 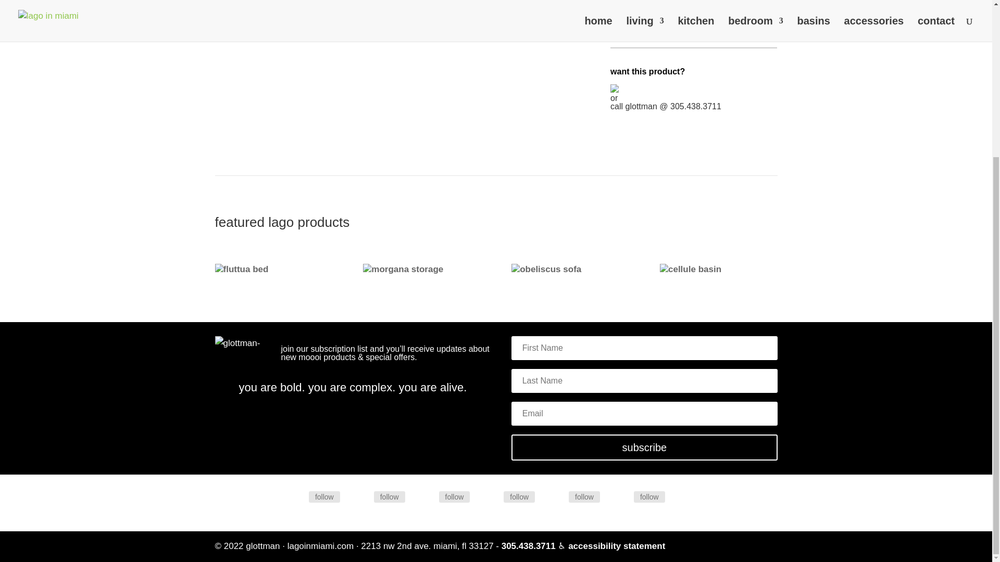 I want to click on follow, so click(x=519, y=496).